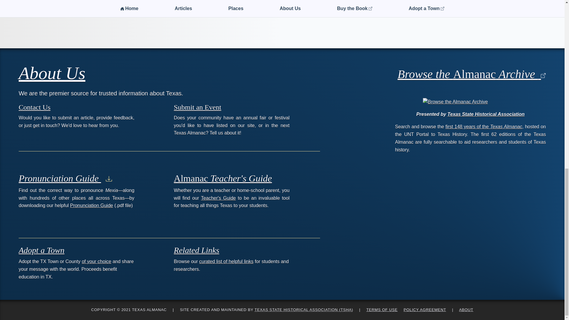 The height and width of the screenshot is (320, 569). Describe the element at coordinates (223, 178) in the screenshot. I see `Almanac Teacher's Guide` at that location.